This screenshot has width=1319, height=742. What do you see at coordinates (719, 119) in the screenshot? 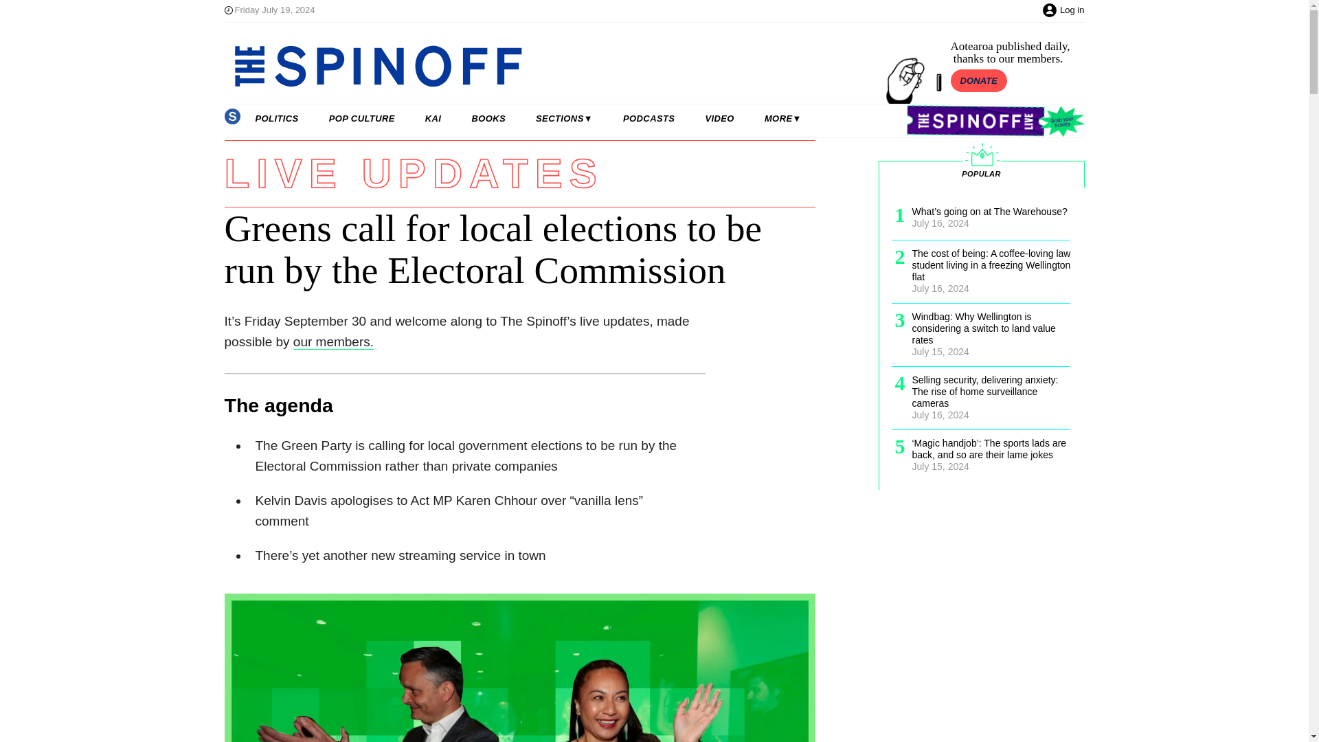
I see `VIDEO` at bounding box center [719, 119].